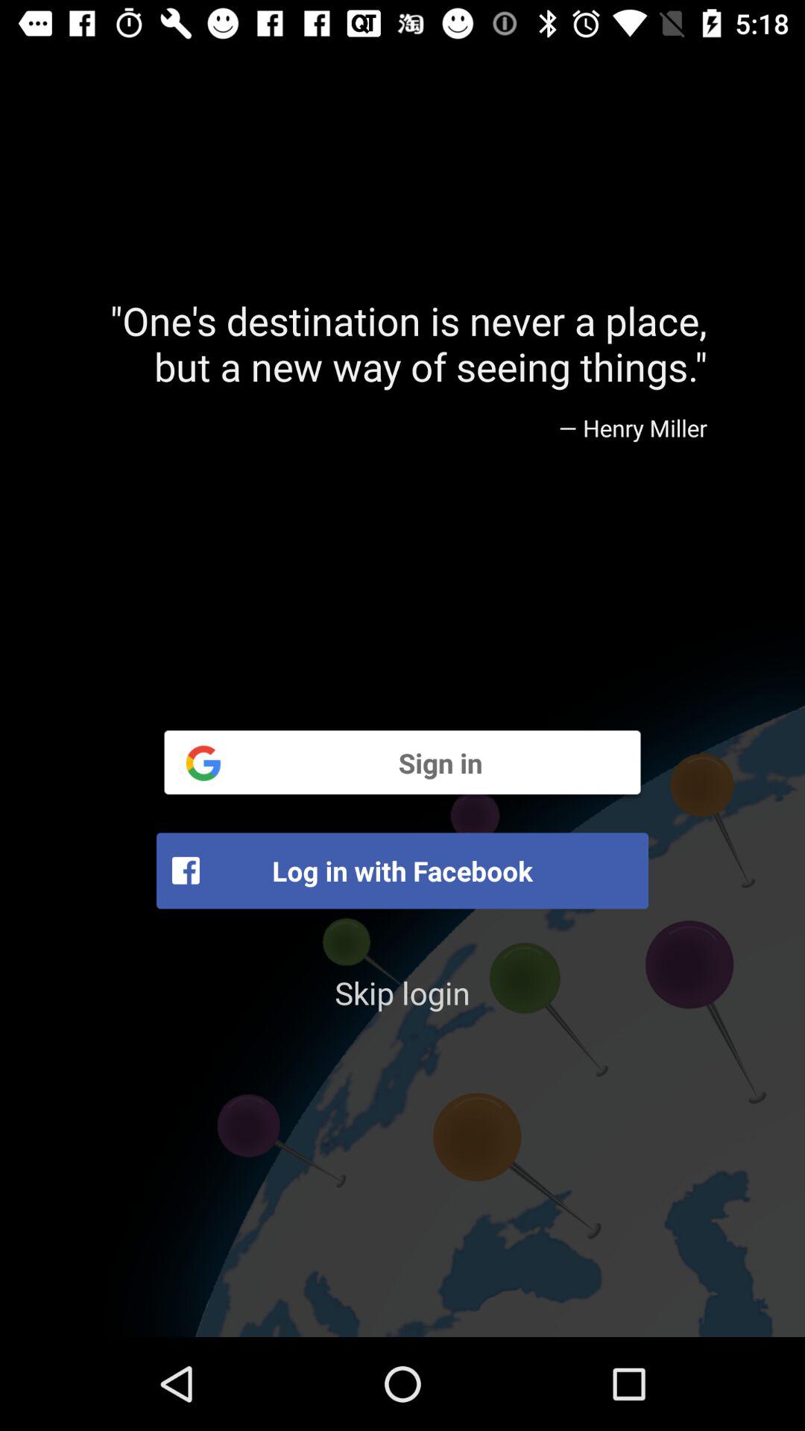 The height and width of the screenshot is (1431, 805). Describe the element at coordinates (402, 762) in the screenshot. I see `jump to the sign in item` at that location.